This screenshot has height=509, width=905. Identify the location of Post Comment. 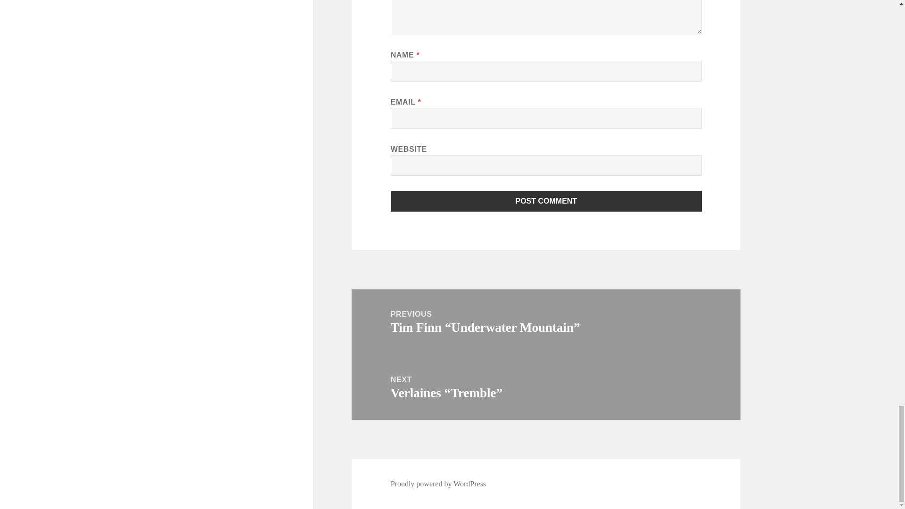
(546, 201).